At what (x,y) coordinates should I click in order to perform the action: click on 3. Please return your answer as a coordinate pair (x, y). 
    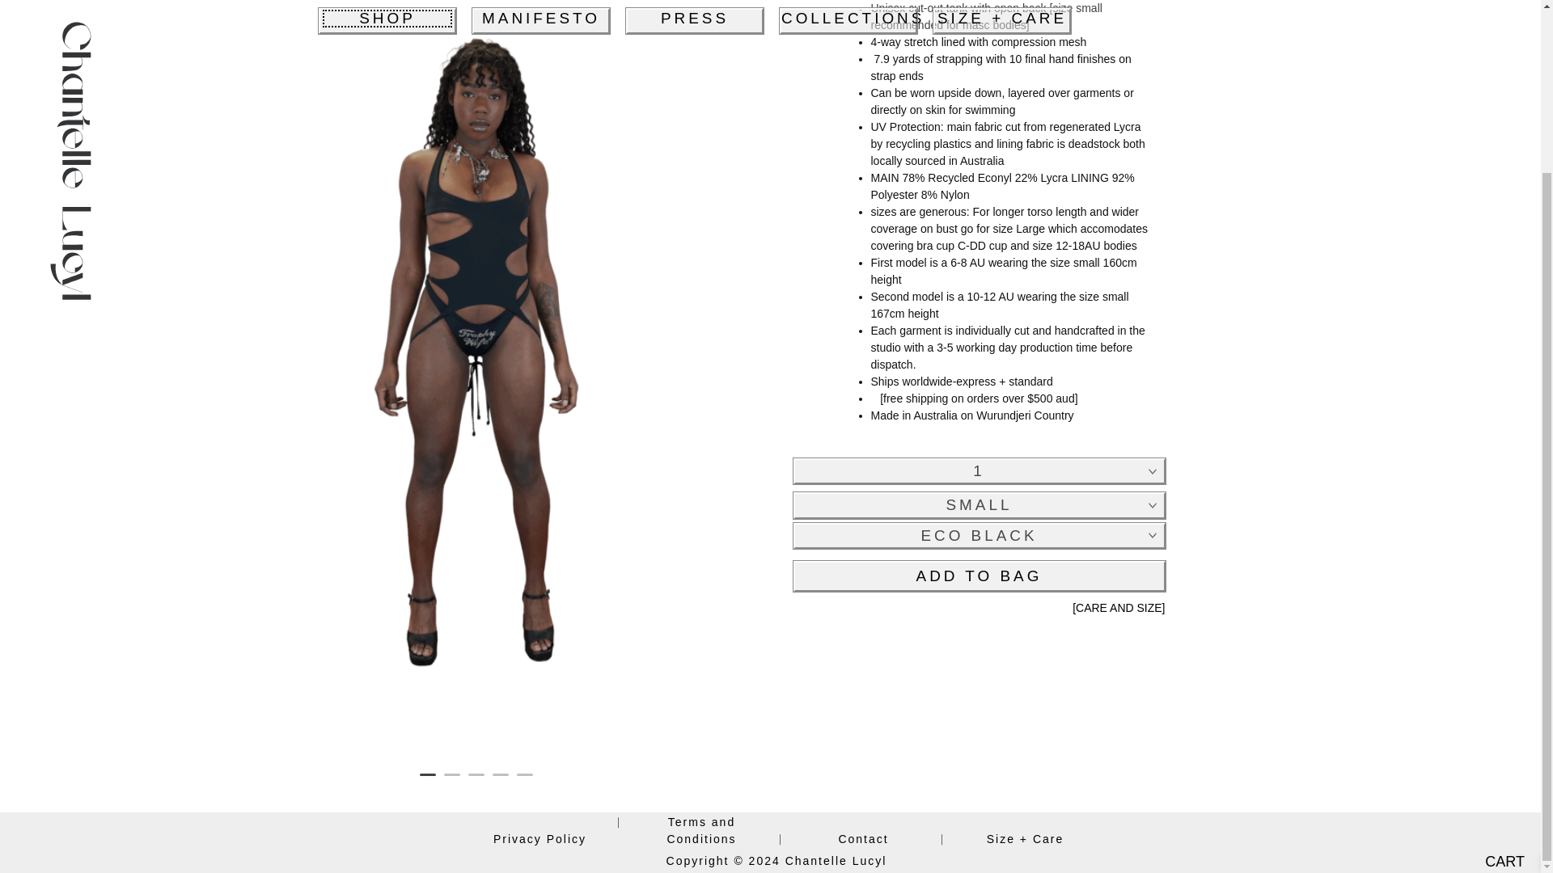
    Looking at the image, I should click on (475, 781).